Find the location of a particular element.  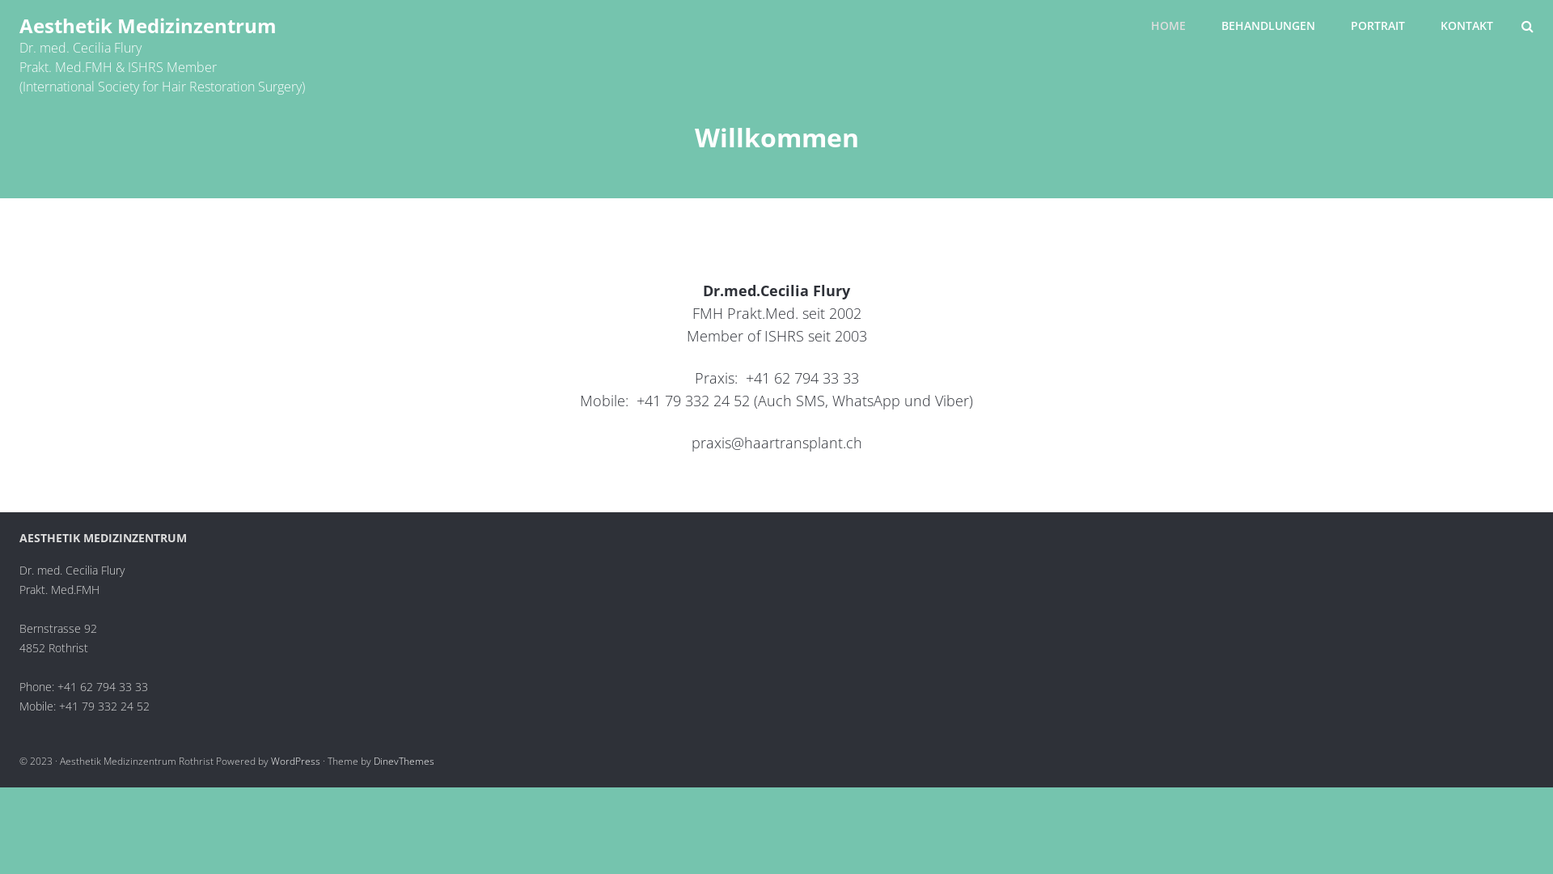

PORTRAIT is located at coordinates (1378, 26).